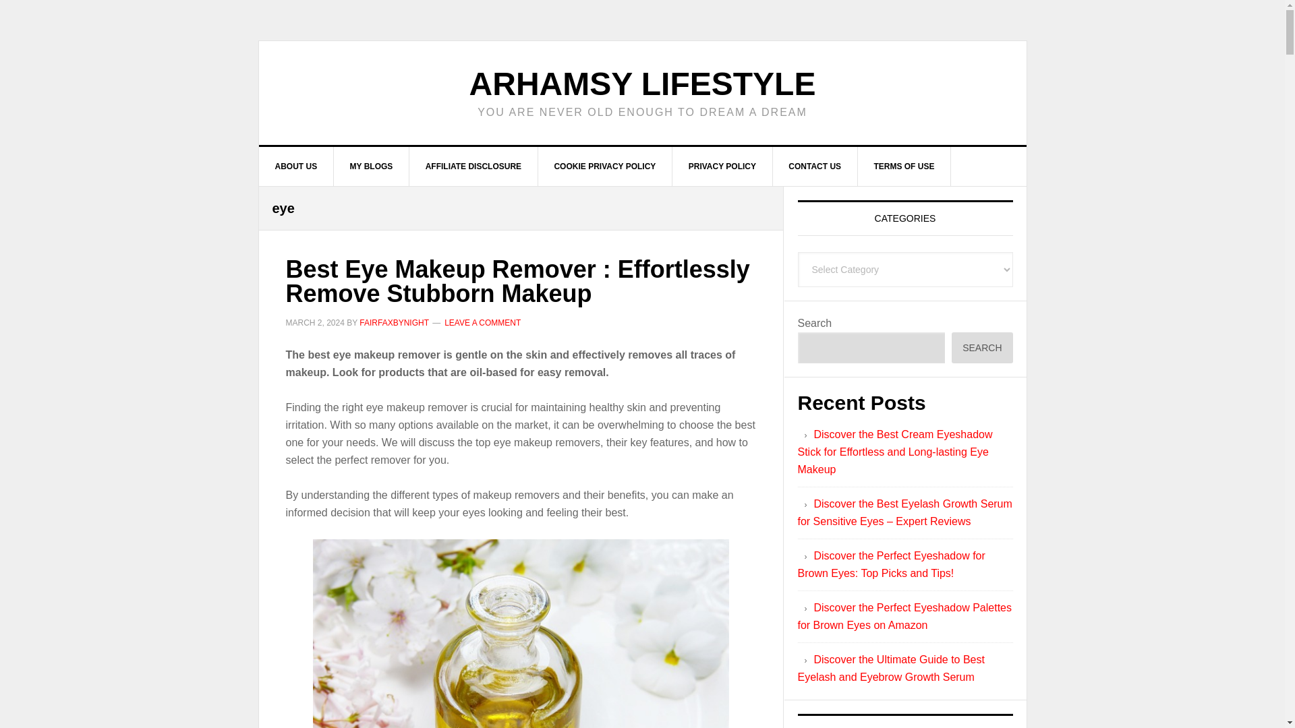  What do you see at coordinates (604, 166) in the screenshot?
I see `COOKIE PRIVACY POLICY` at bounding box center [604, 166].